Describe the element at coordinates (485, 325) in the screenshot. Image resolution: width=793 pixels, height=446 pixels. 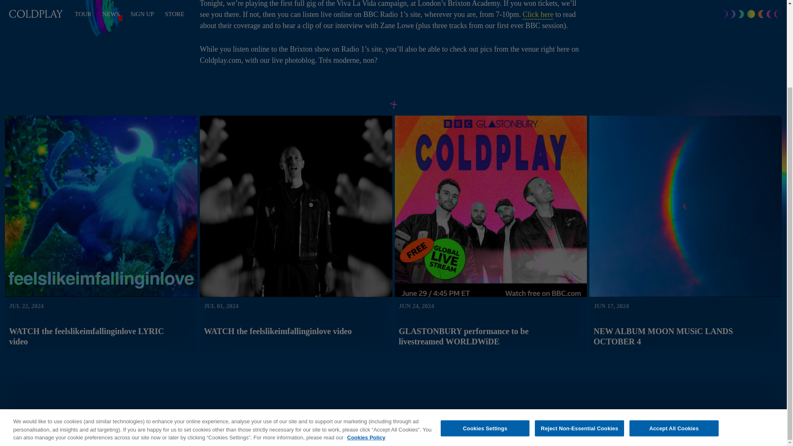
I see `Cookies Settings` at that location.